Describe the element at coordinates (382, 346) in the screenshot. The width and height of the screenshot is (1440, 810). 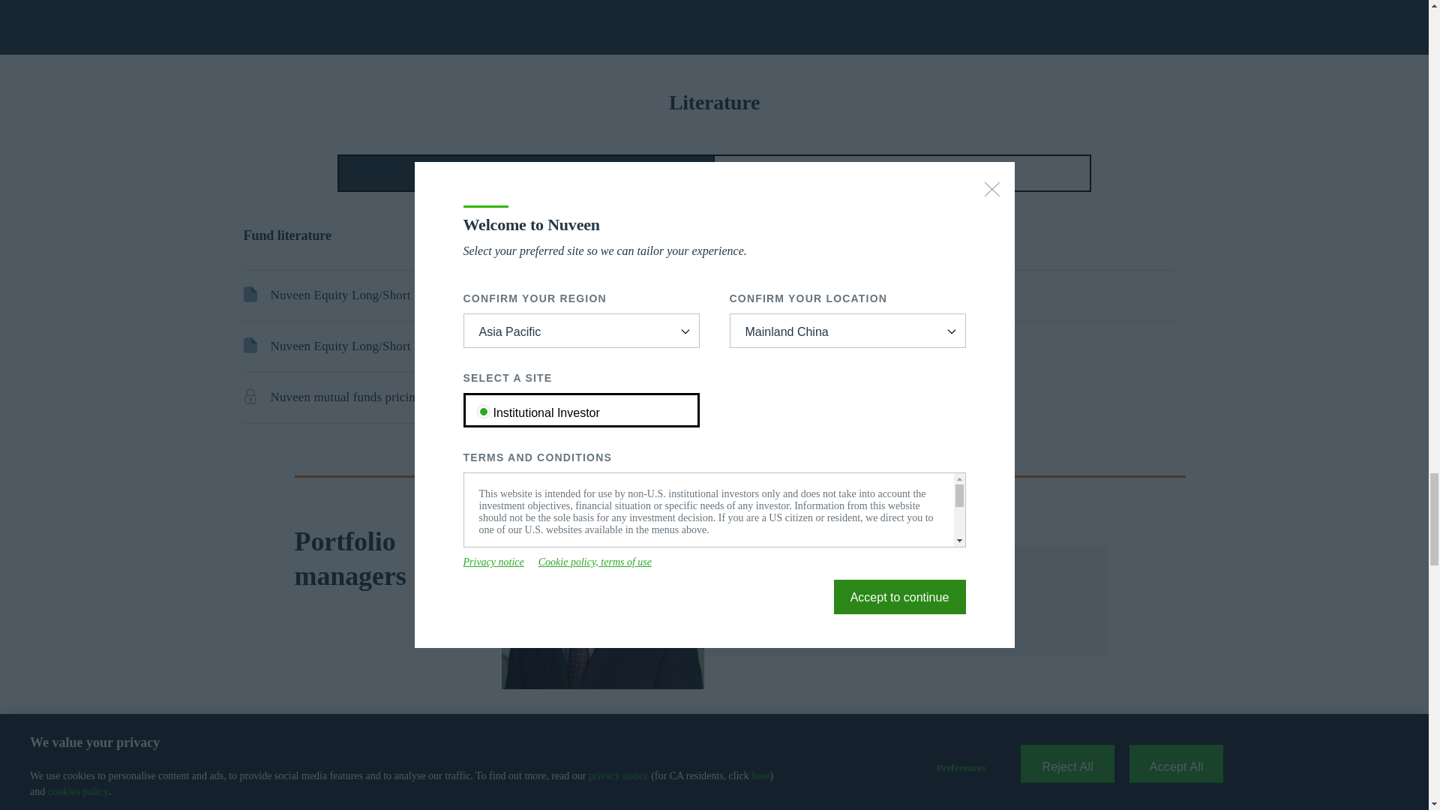
I see `opens in a new window` at that location.